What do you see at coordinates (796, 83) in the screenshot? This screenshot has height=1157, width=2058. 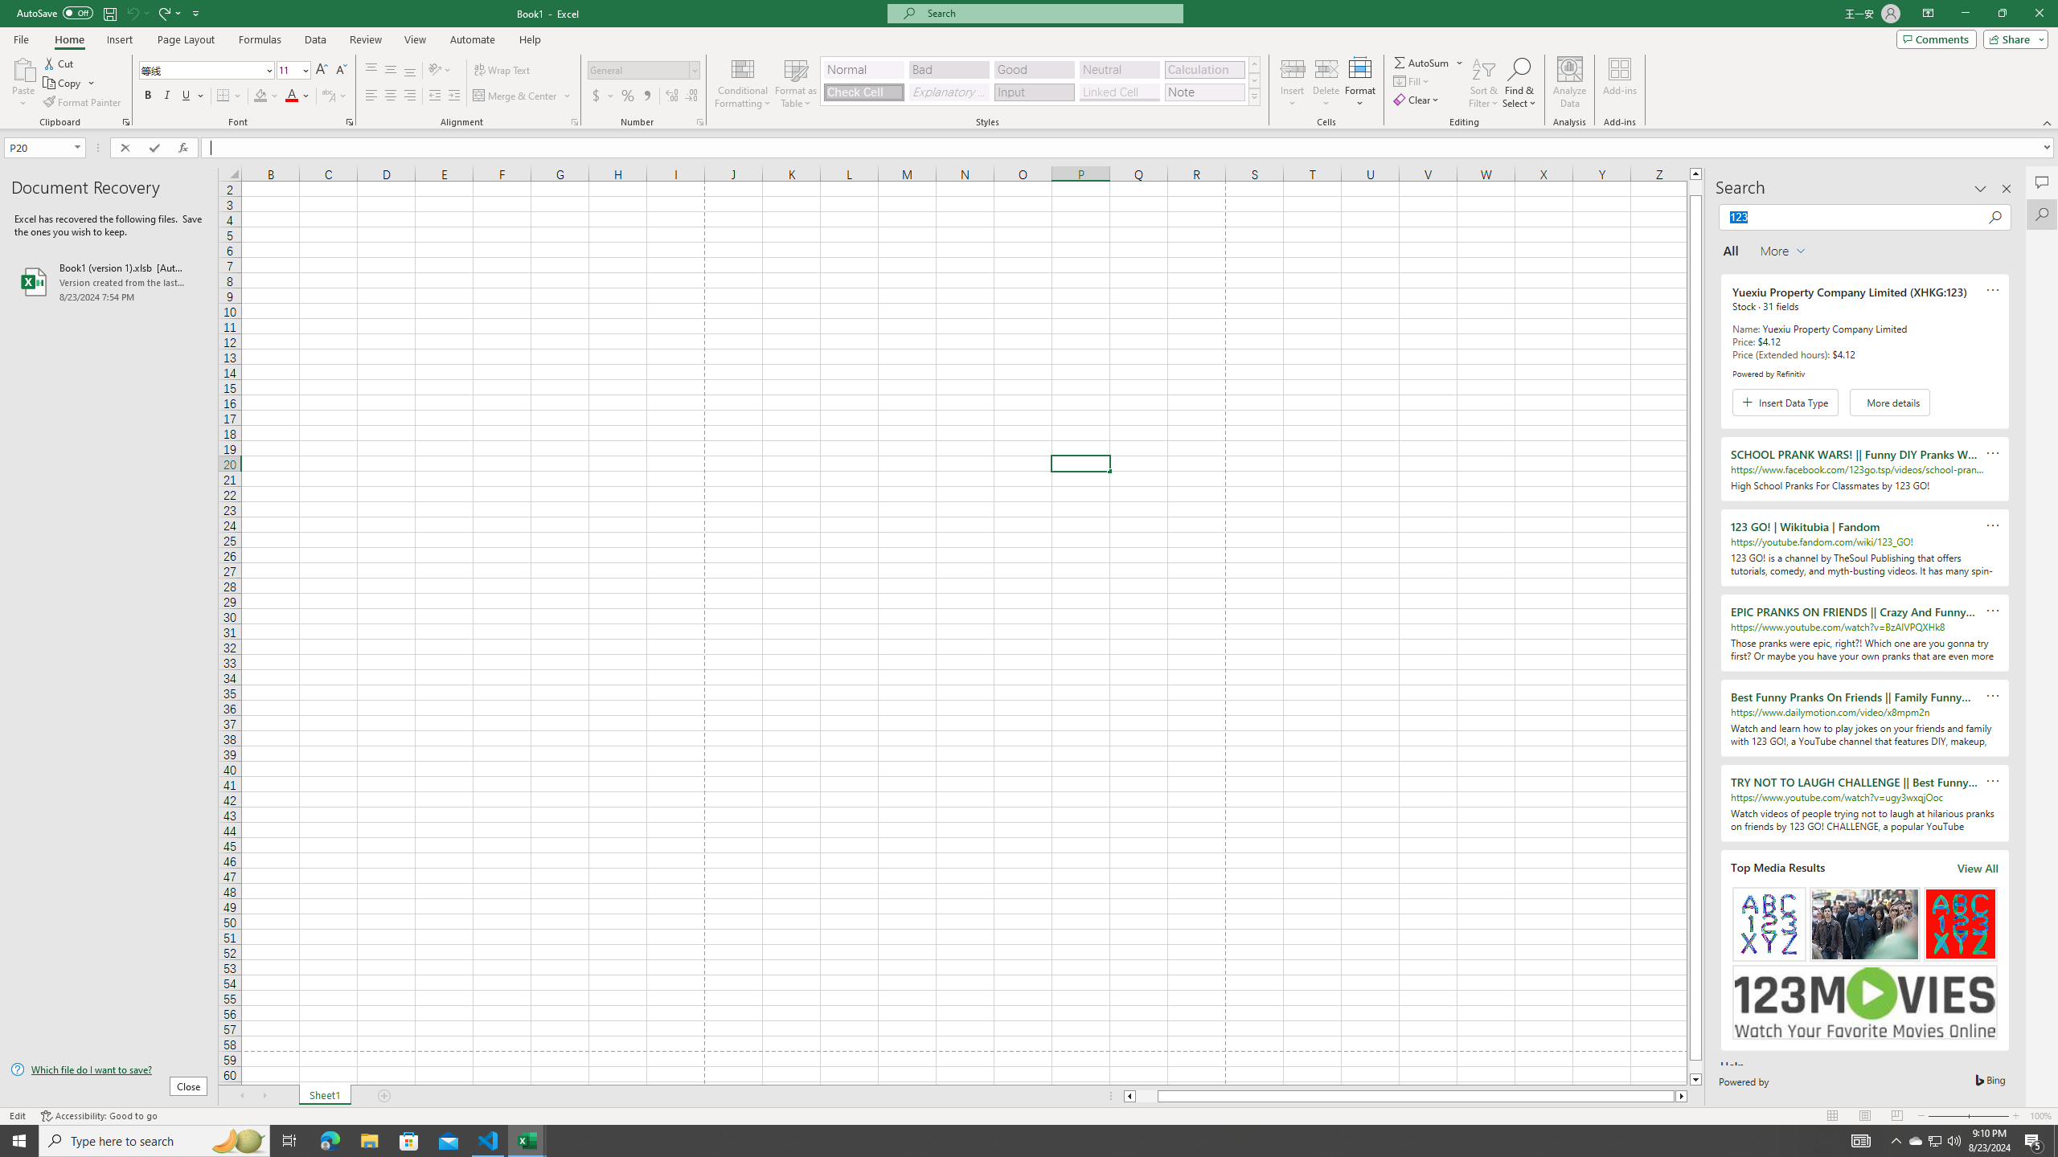 I see `Format as Table` at bounding box center [796, 83].